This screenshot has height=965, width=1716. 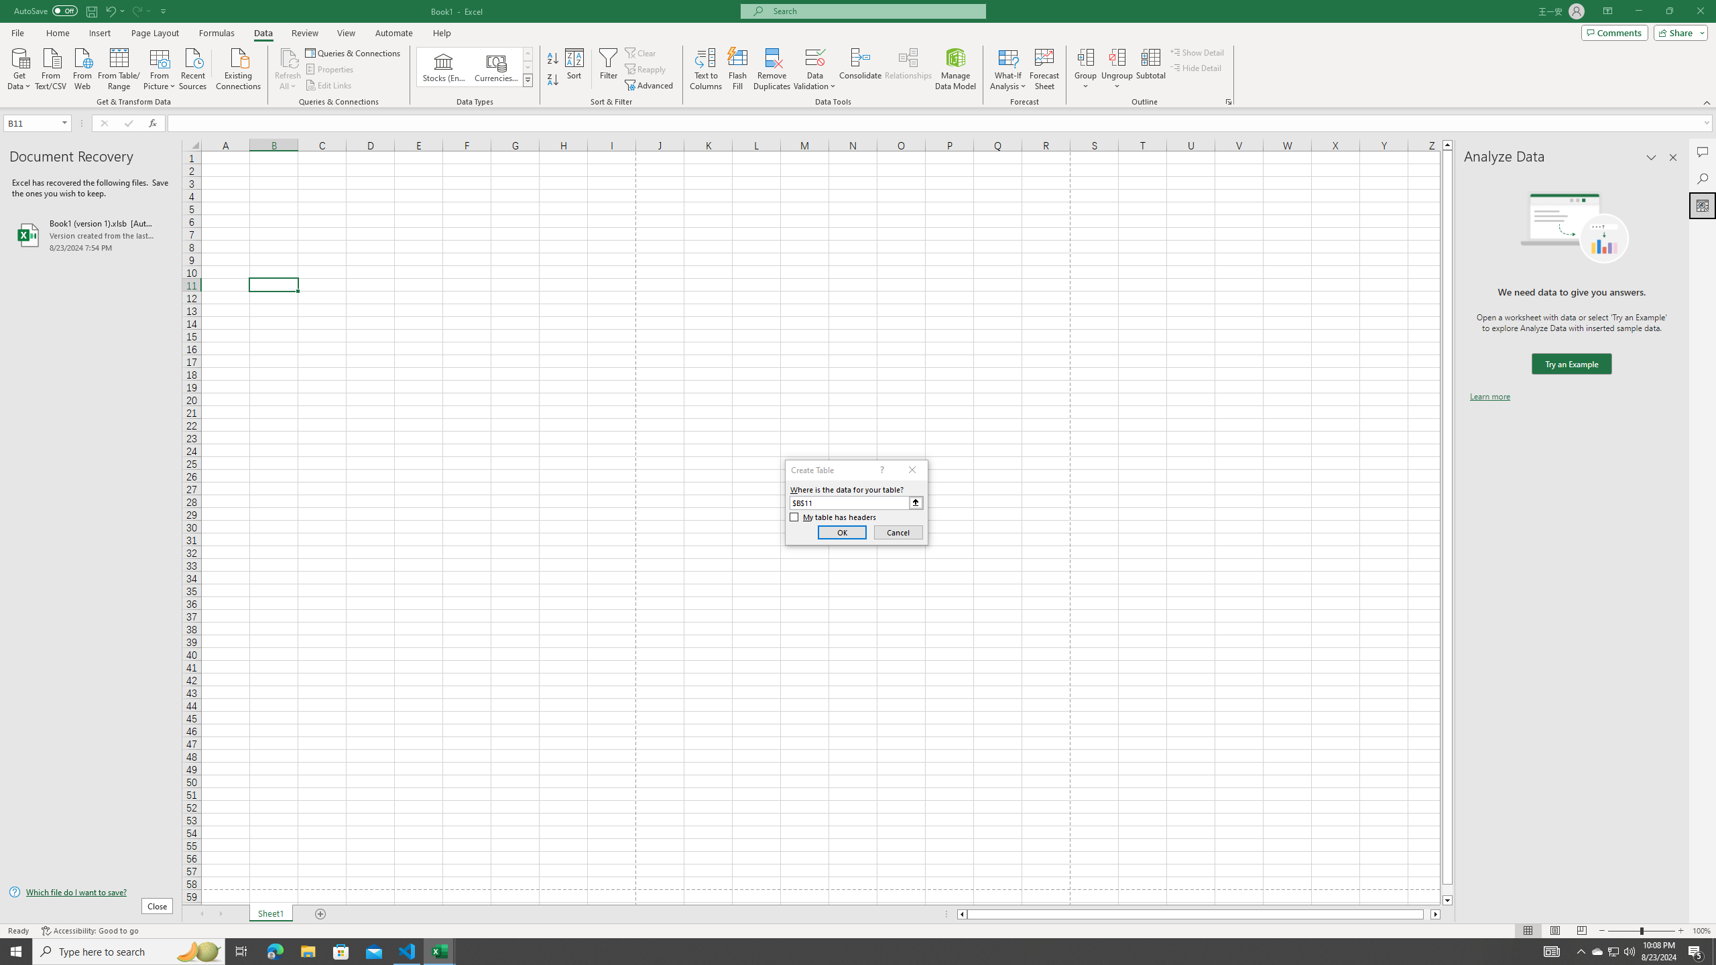 I want to click on Sort Z to A, so click(x=554, y=80).